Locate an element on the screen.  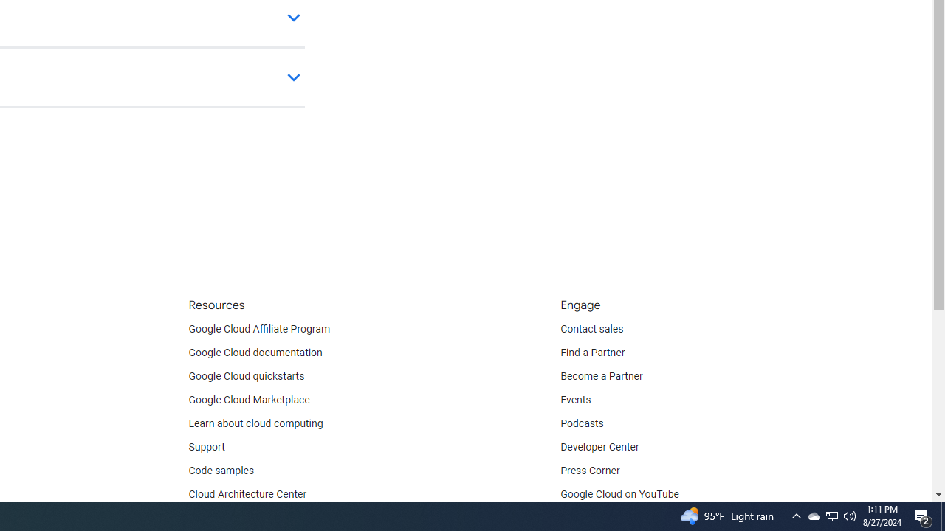
Contact sales is located at coordinates (592, 329).